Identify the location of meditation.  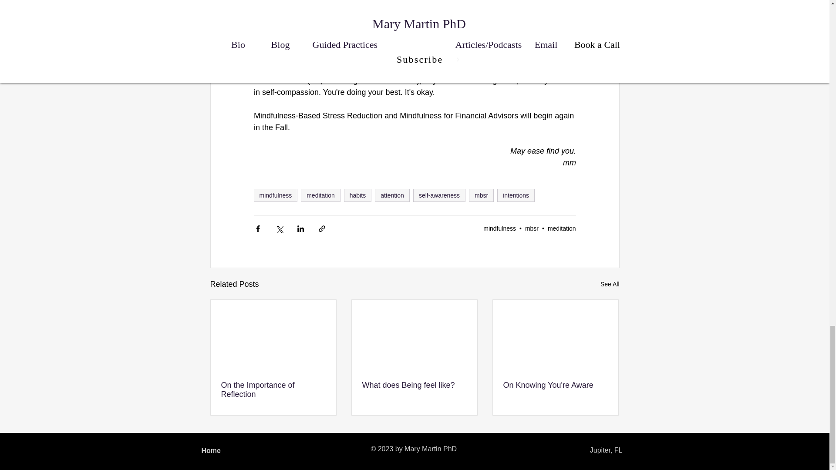
(320, 195).